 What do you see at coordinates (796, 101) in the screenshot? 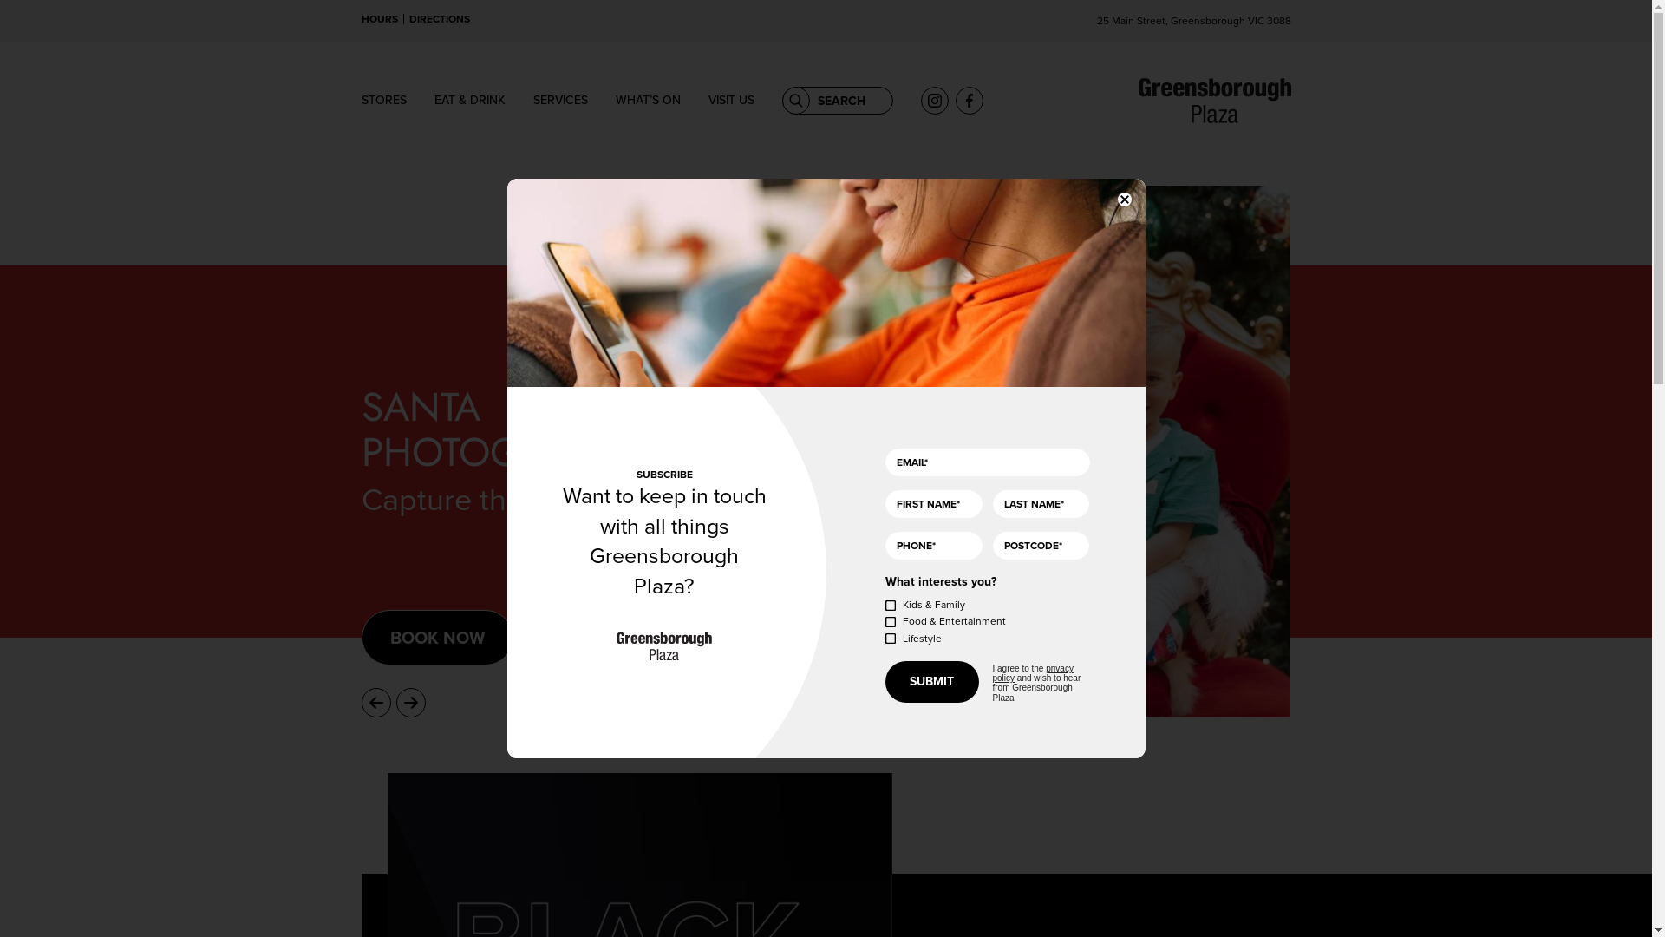
I see `Search` at bounding box center [796, 101].